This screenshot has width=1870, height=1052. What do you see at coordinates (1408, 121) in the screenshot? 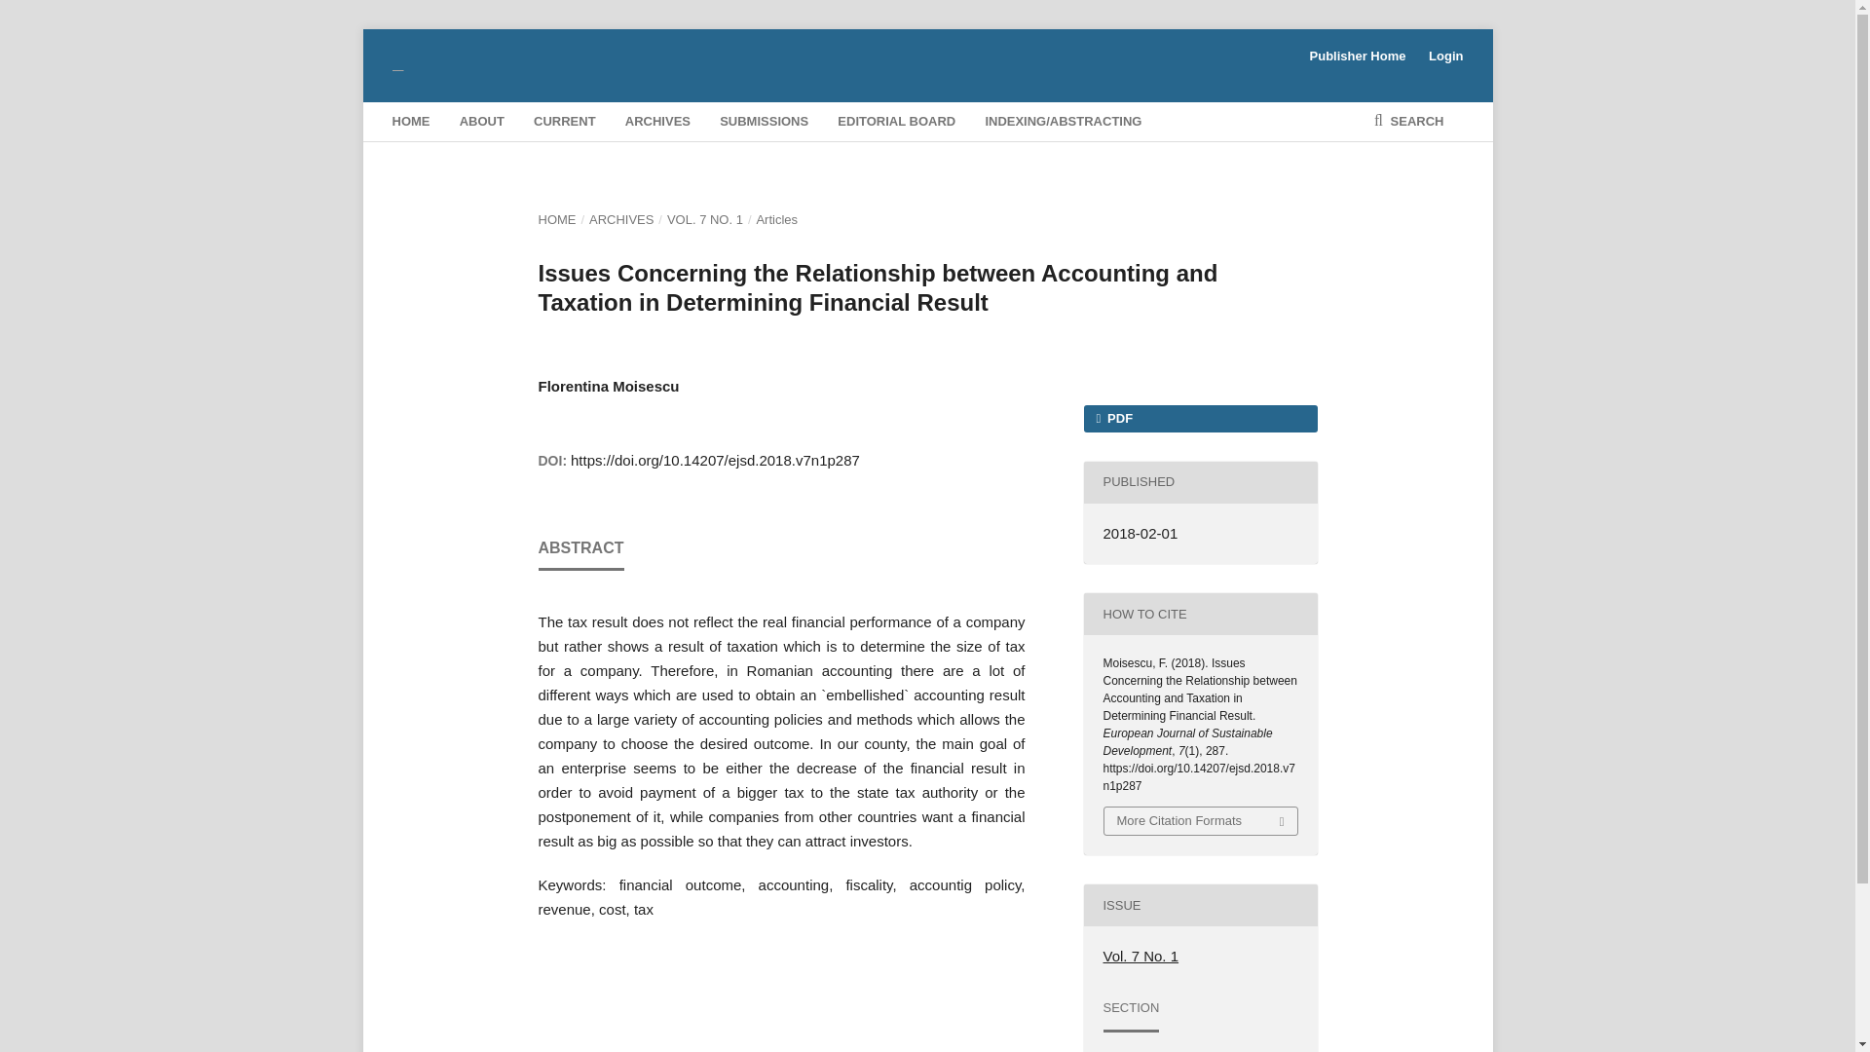
I see `SEARCH` at bounding box center [1408, 121].